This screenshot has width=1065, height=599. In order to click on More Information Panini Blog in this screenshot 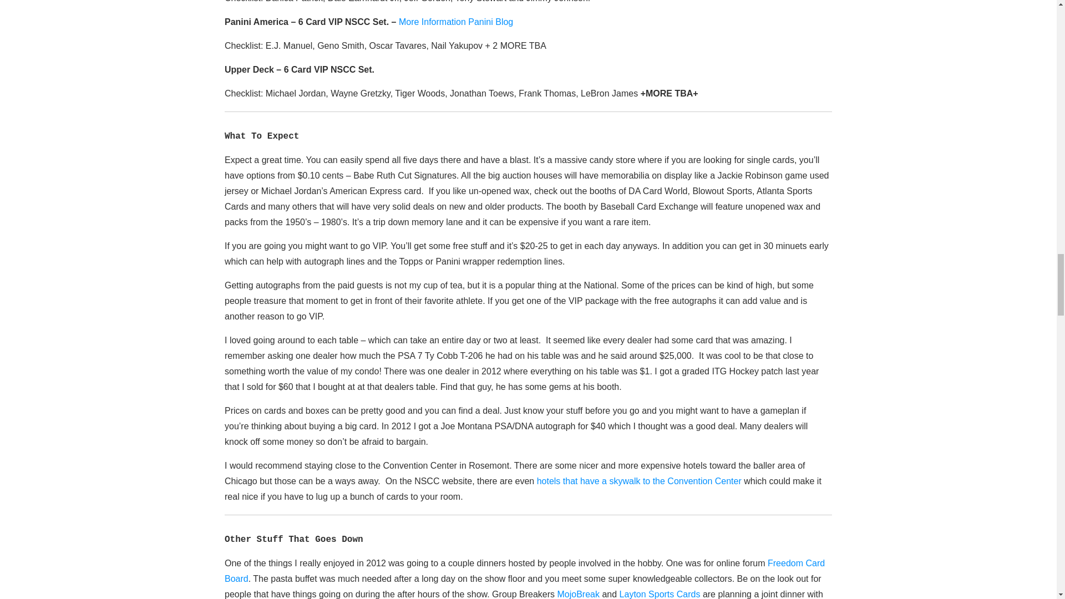, I will do `click(456, 22)`.